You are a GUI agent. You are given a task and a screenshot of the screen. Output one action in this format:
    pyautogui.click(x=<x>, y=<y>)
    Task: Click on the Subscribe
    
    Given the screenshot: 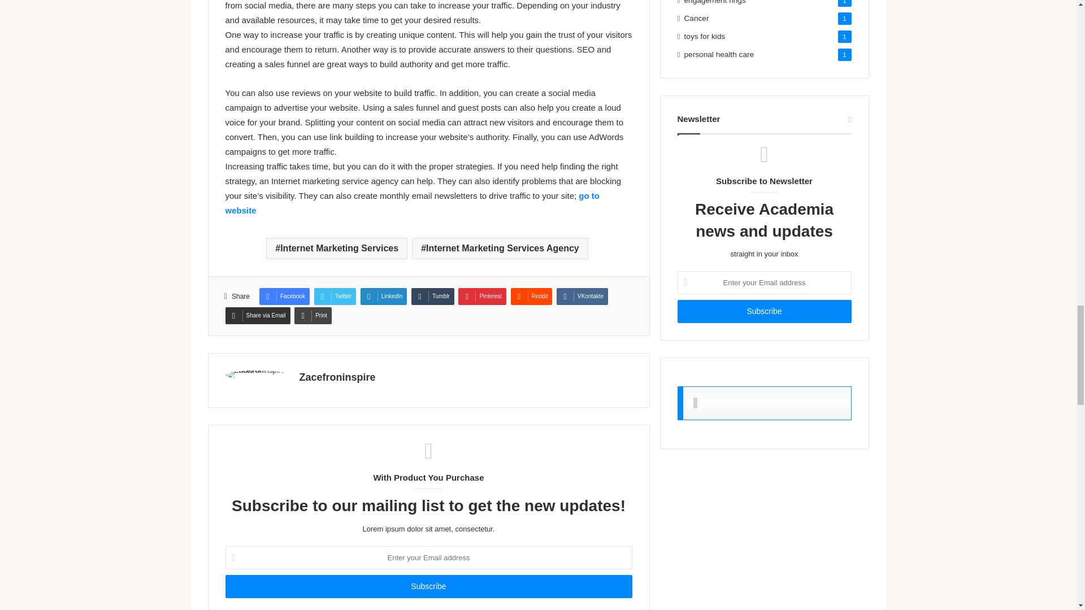 What is the action you would take?
    pyautogui.click(x=428, y=586)
    